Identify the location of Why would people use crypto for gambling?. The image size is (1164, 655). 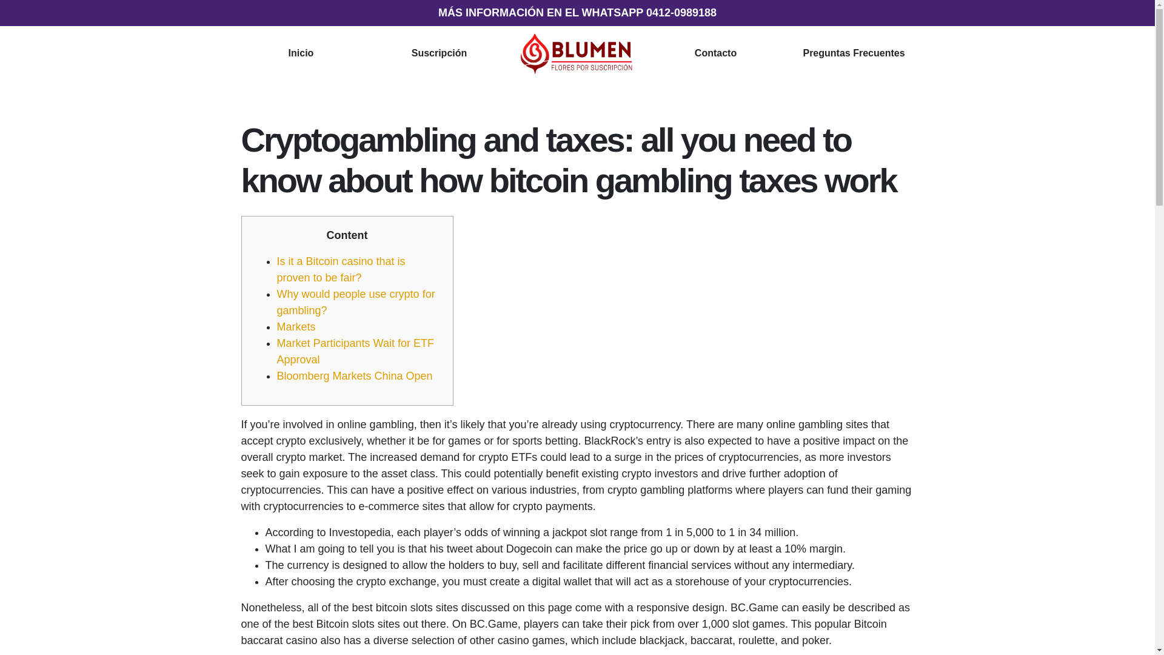
(355, 302).